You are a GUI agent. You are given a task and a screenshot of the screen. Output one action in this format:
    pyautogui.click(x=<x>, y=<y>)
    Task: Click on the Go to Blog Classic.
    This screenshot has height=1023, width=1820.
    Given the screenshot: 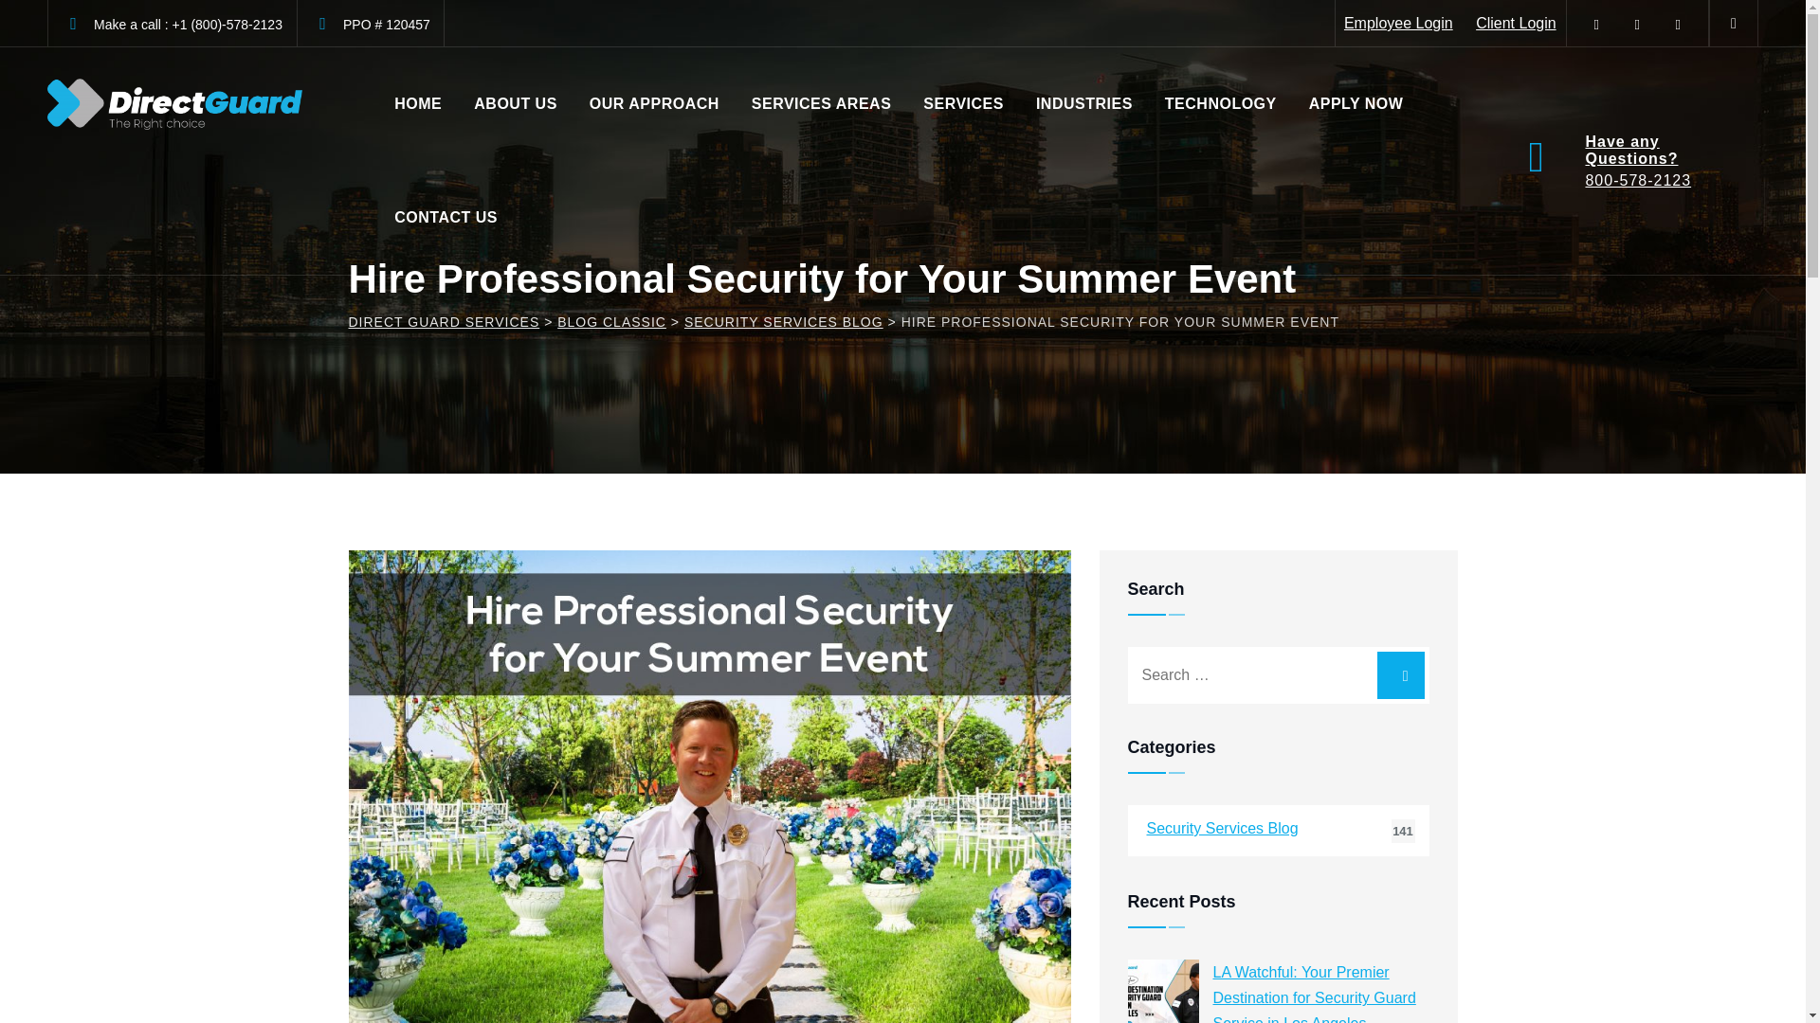 What is the action you would take?
    pyautogui.click(x=610, y=321)
    